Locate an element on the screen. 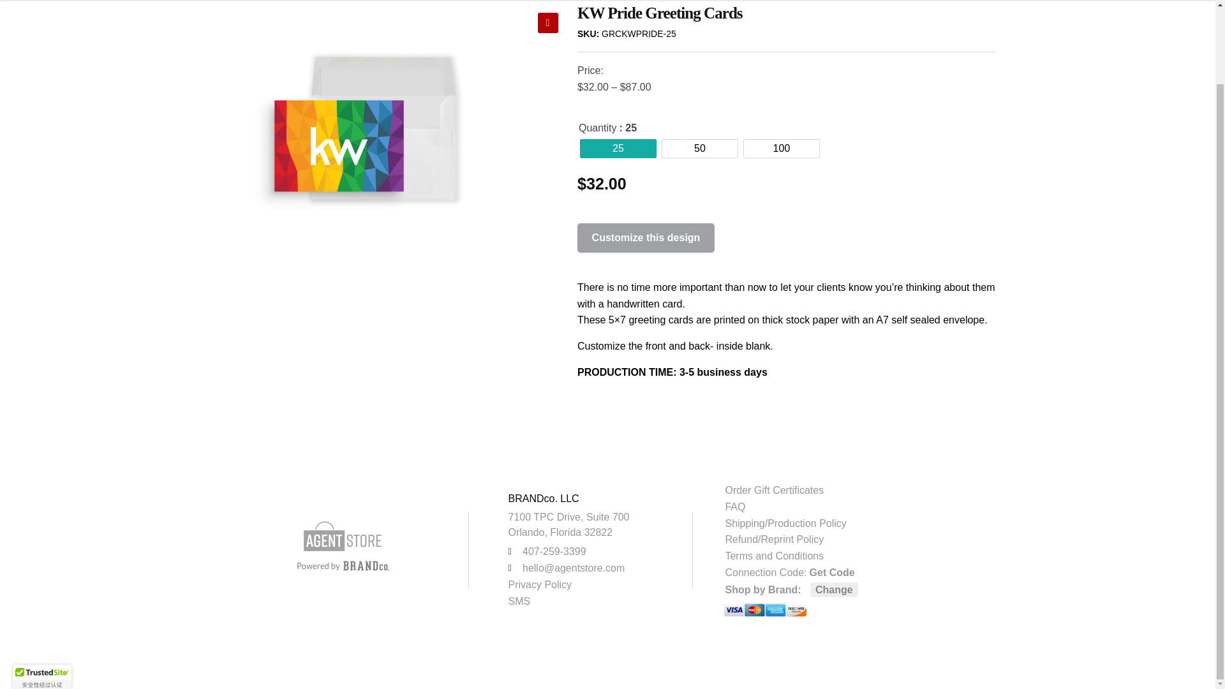 The image size is (1225, 689). Get Code is located at coordinates (832, 572).